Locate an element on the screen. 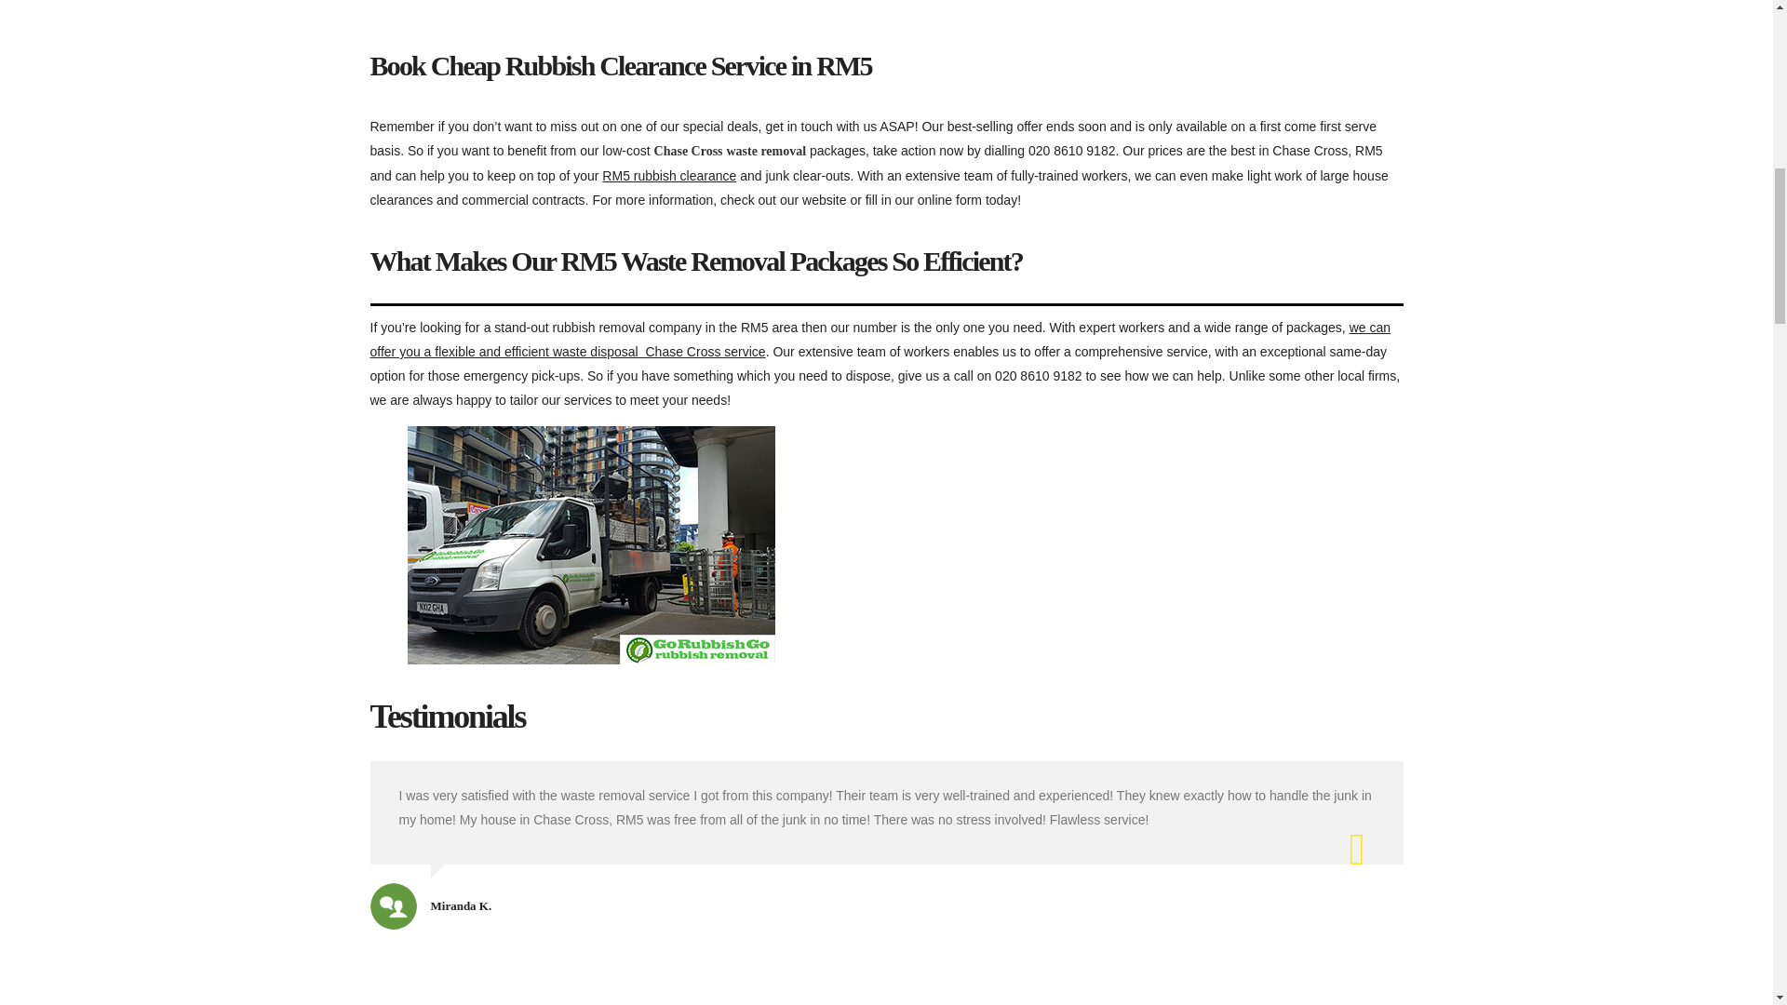  chase-cross-rubbish-clearance is located at coordinates (591, 544).